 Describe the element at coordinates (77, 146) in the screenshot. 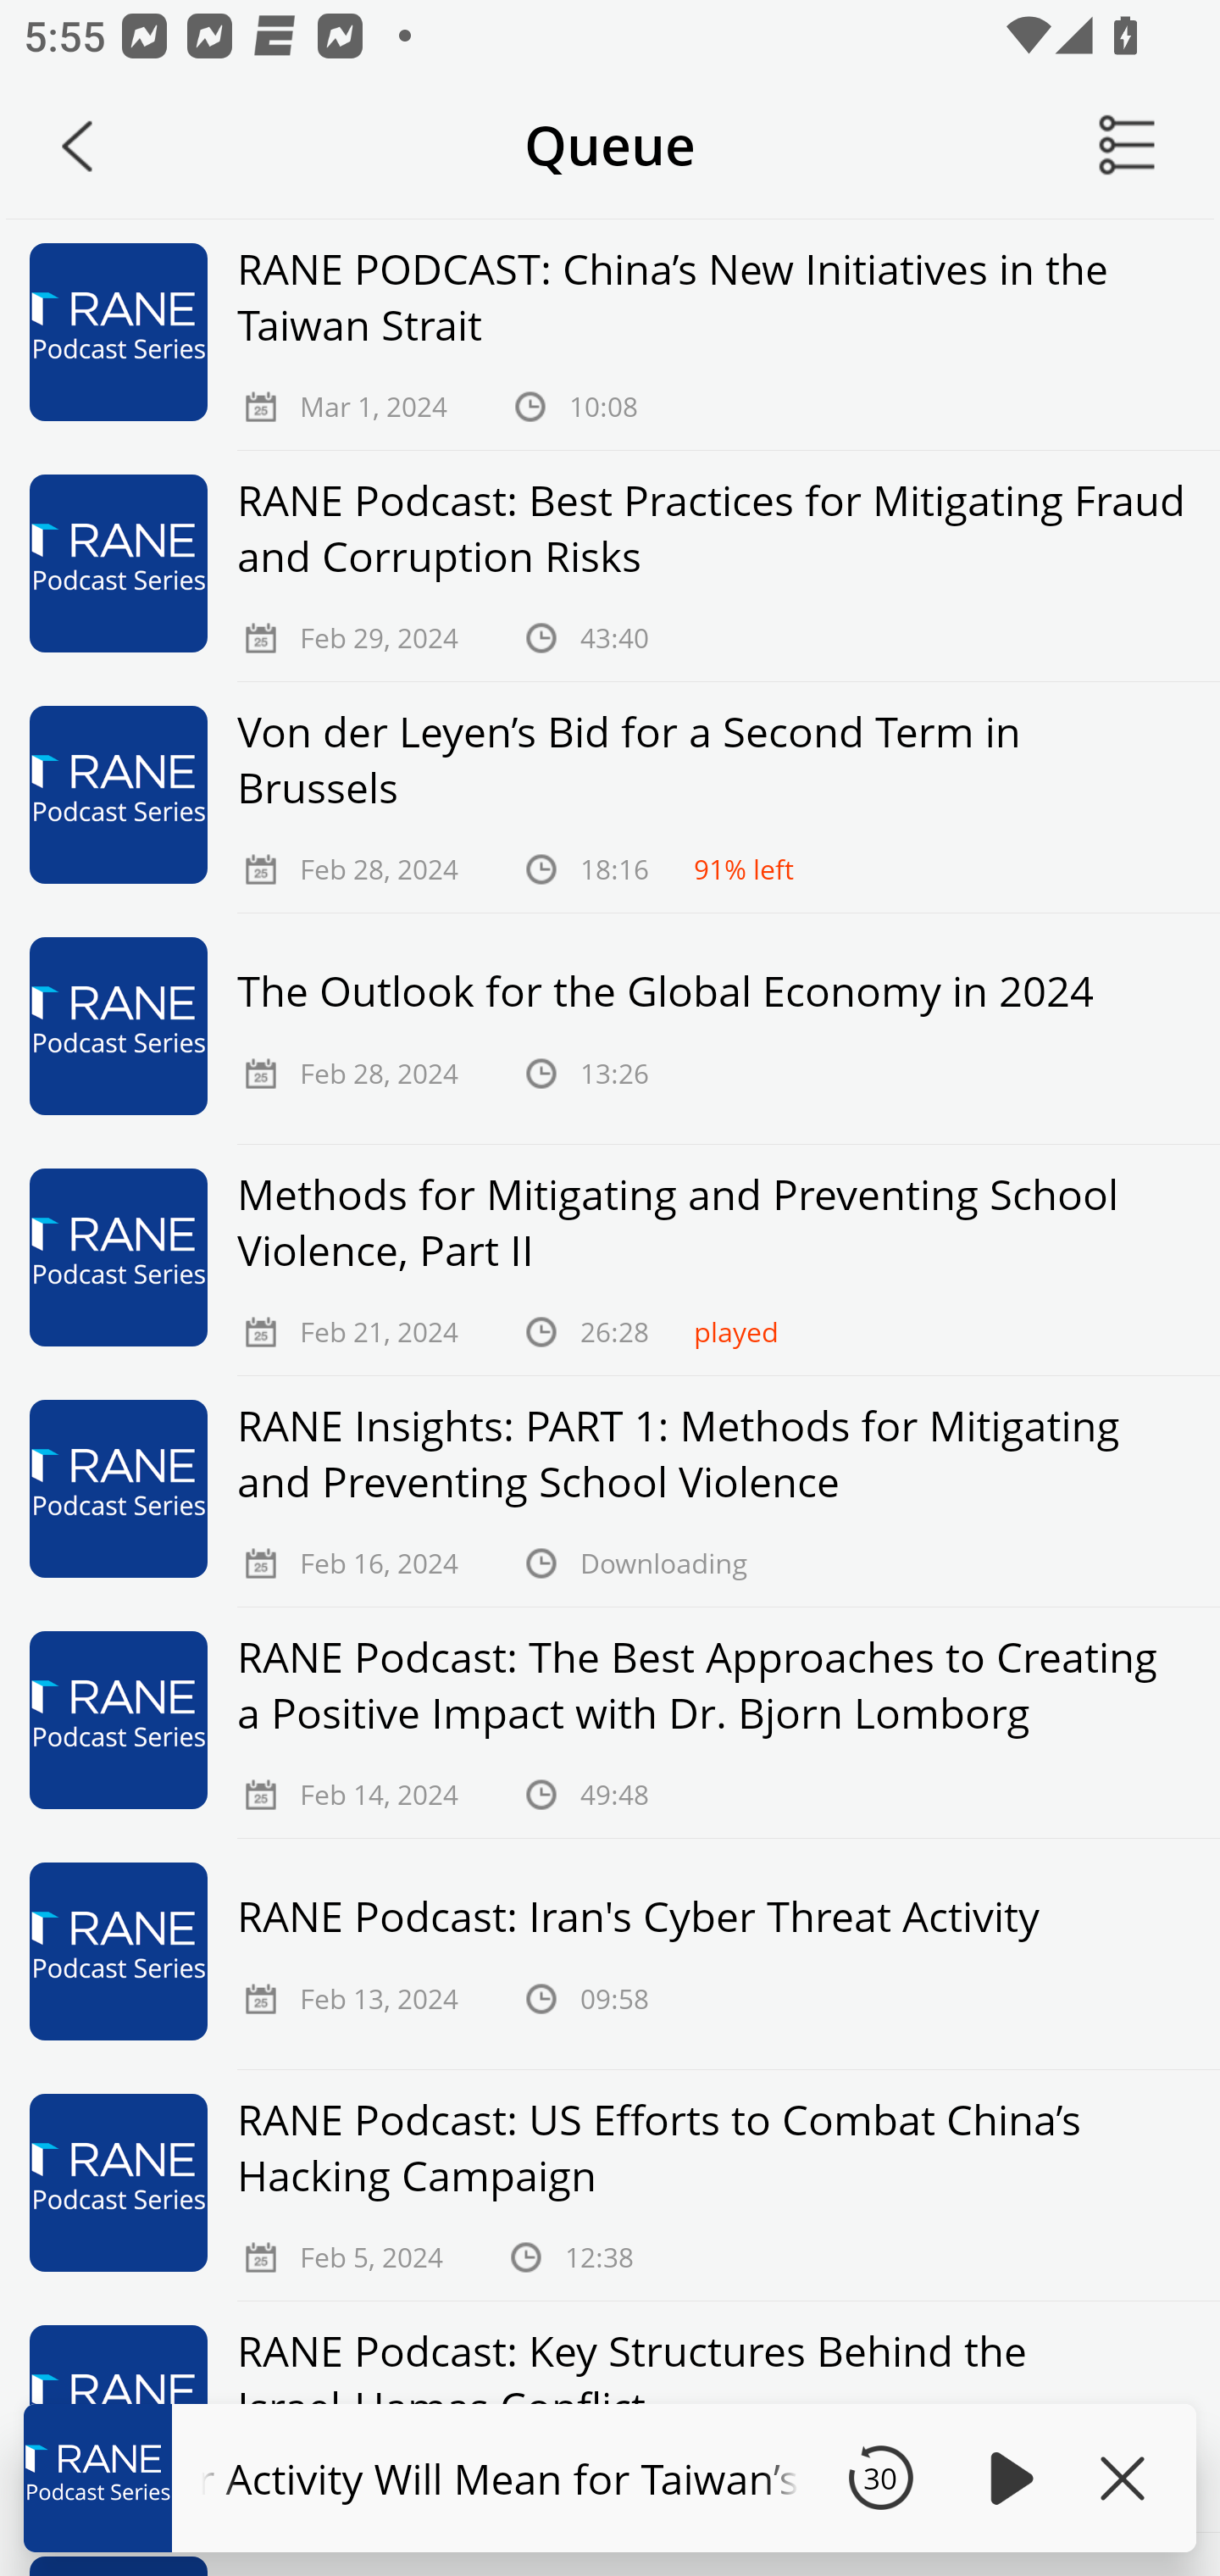

I see `Back` at that location.